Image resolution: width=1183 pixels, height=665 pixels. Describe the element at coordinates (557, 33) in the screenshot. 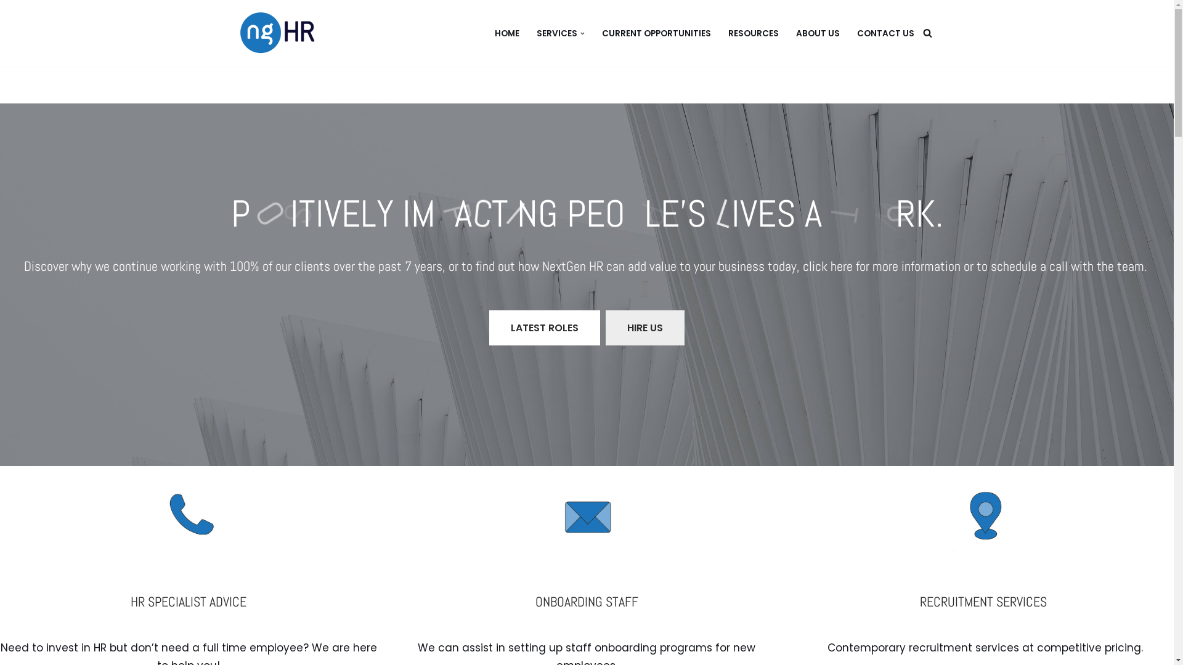

I see `SERVICES` at that location.